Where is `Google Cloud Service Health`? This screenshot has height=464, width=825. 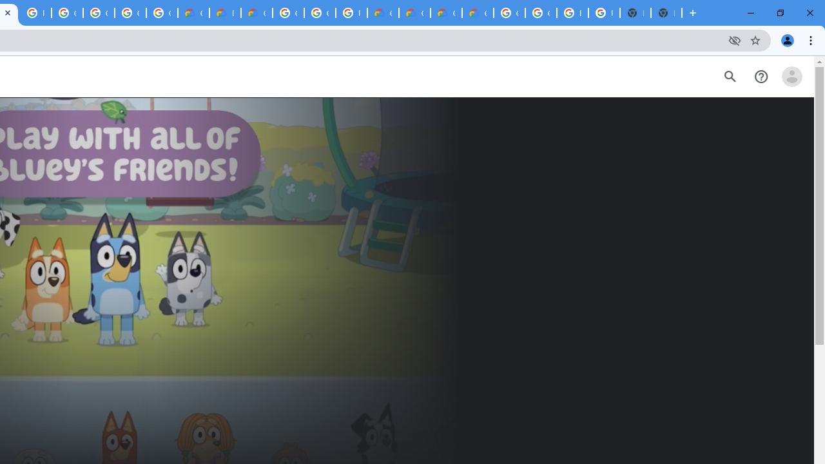
Google Cloud Service Health is located at coordinates (477, 13).